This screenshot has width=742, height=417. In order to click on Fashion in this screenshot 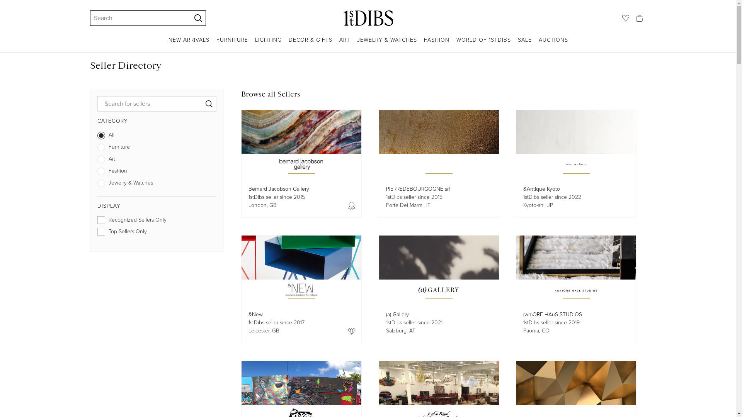, I will do `click(157, 173)`.